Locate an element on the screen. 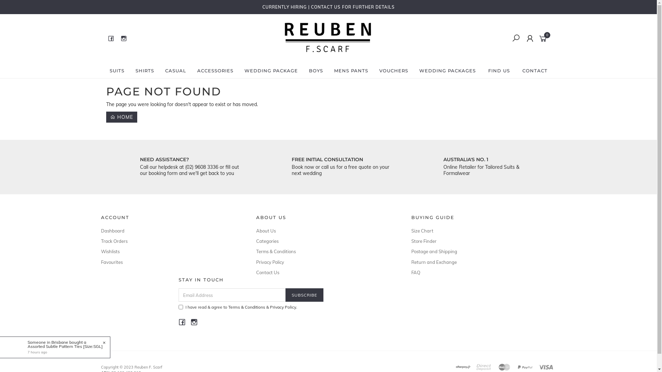 The height and width of the screenshot is (372, 662). CASUAL is located at coordinates (175, 71).